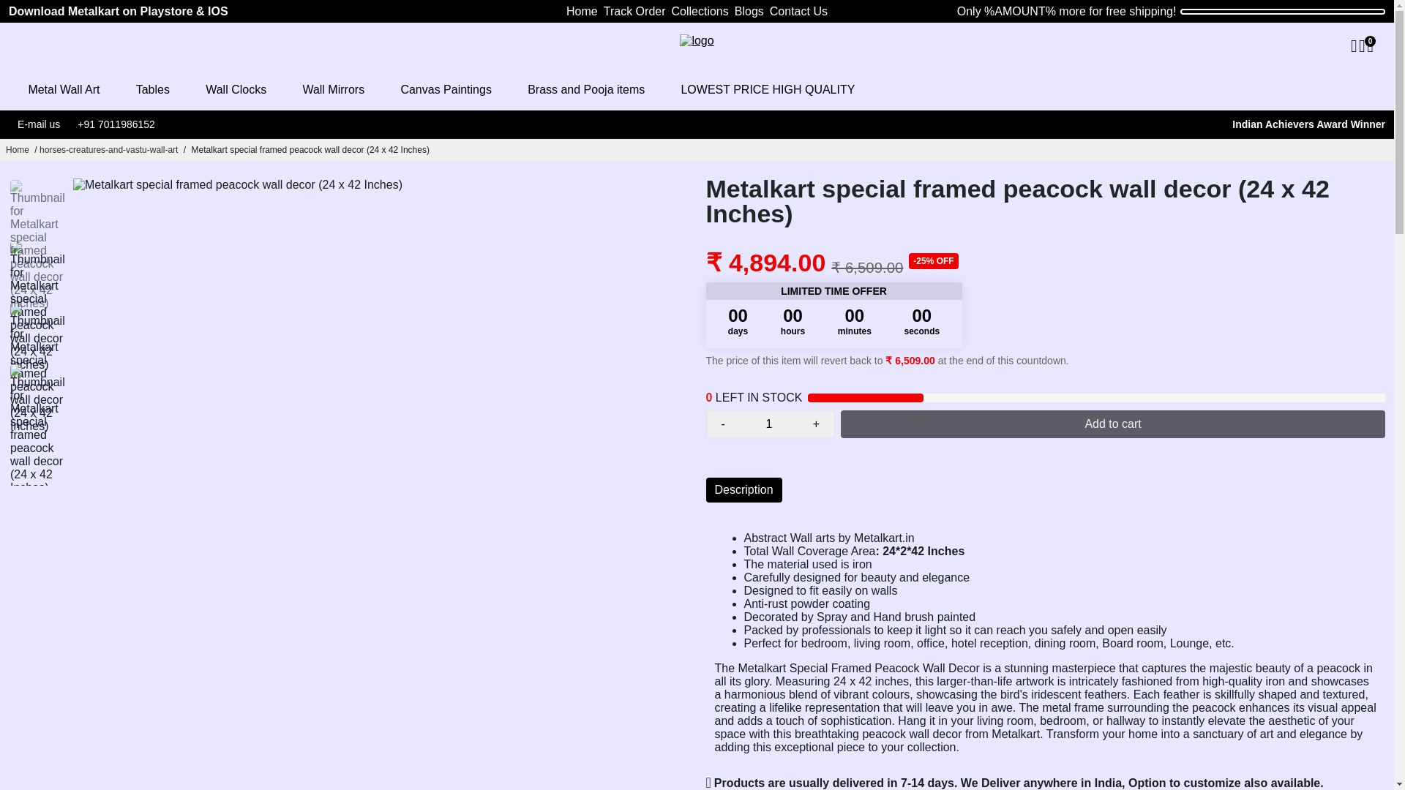 Image resolution: width=1405 pixels, height=790 pixels. I want to click on Blogs, so click(749, 12).